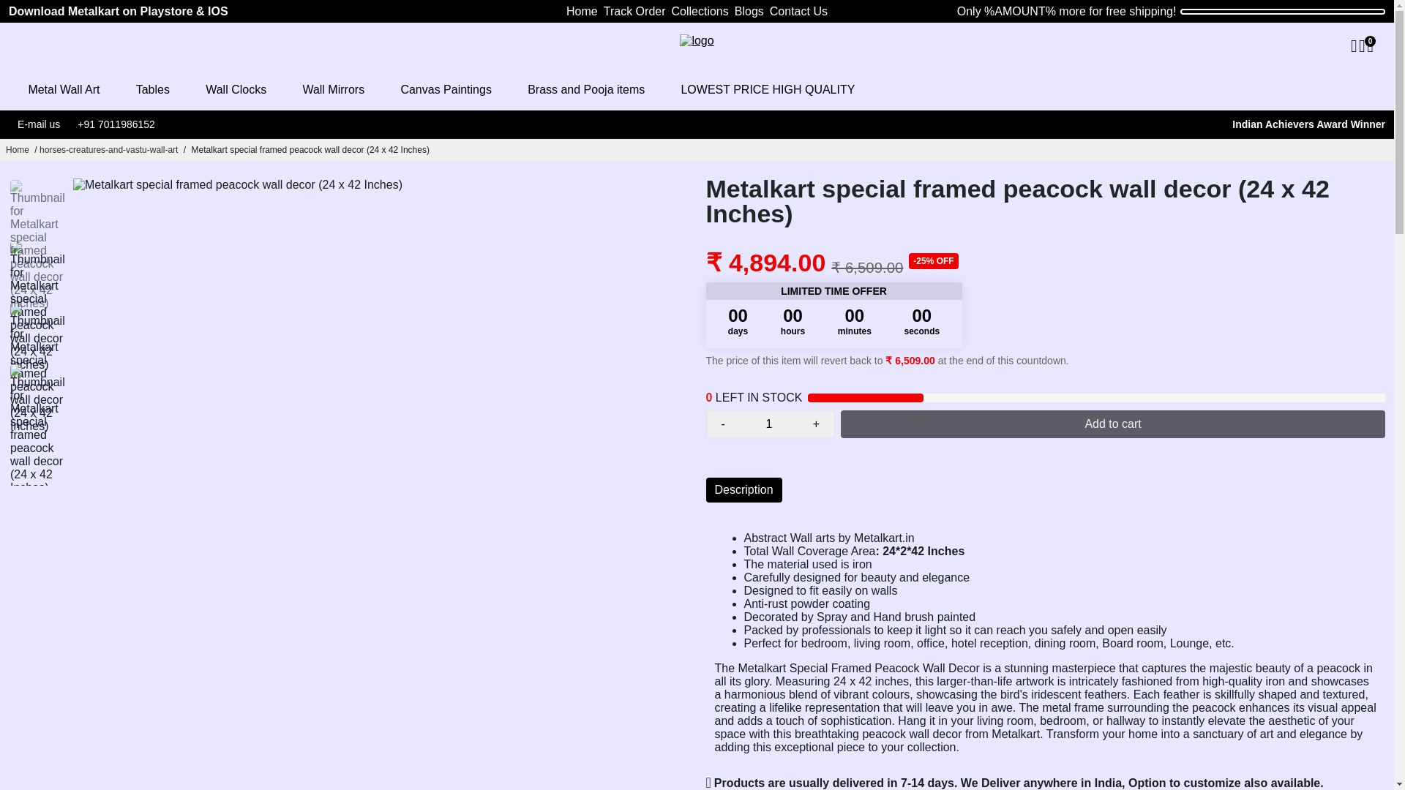 Image resolution: width=1405 pixels, height=790 pixels. I want to click on Blogs, so click(749, 12).